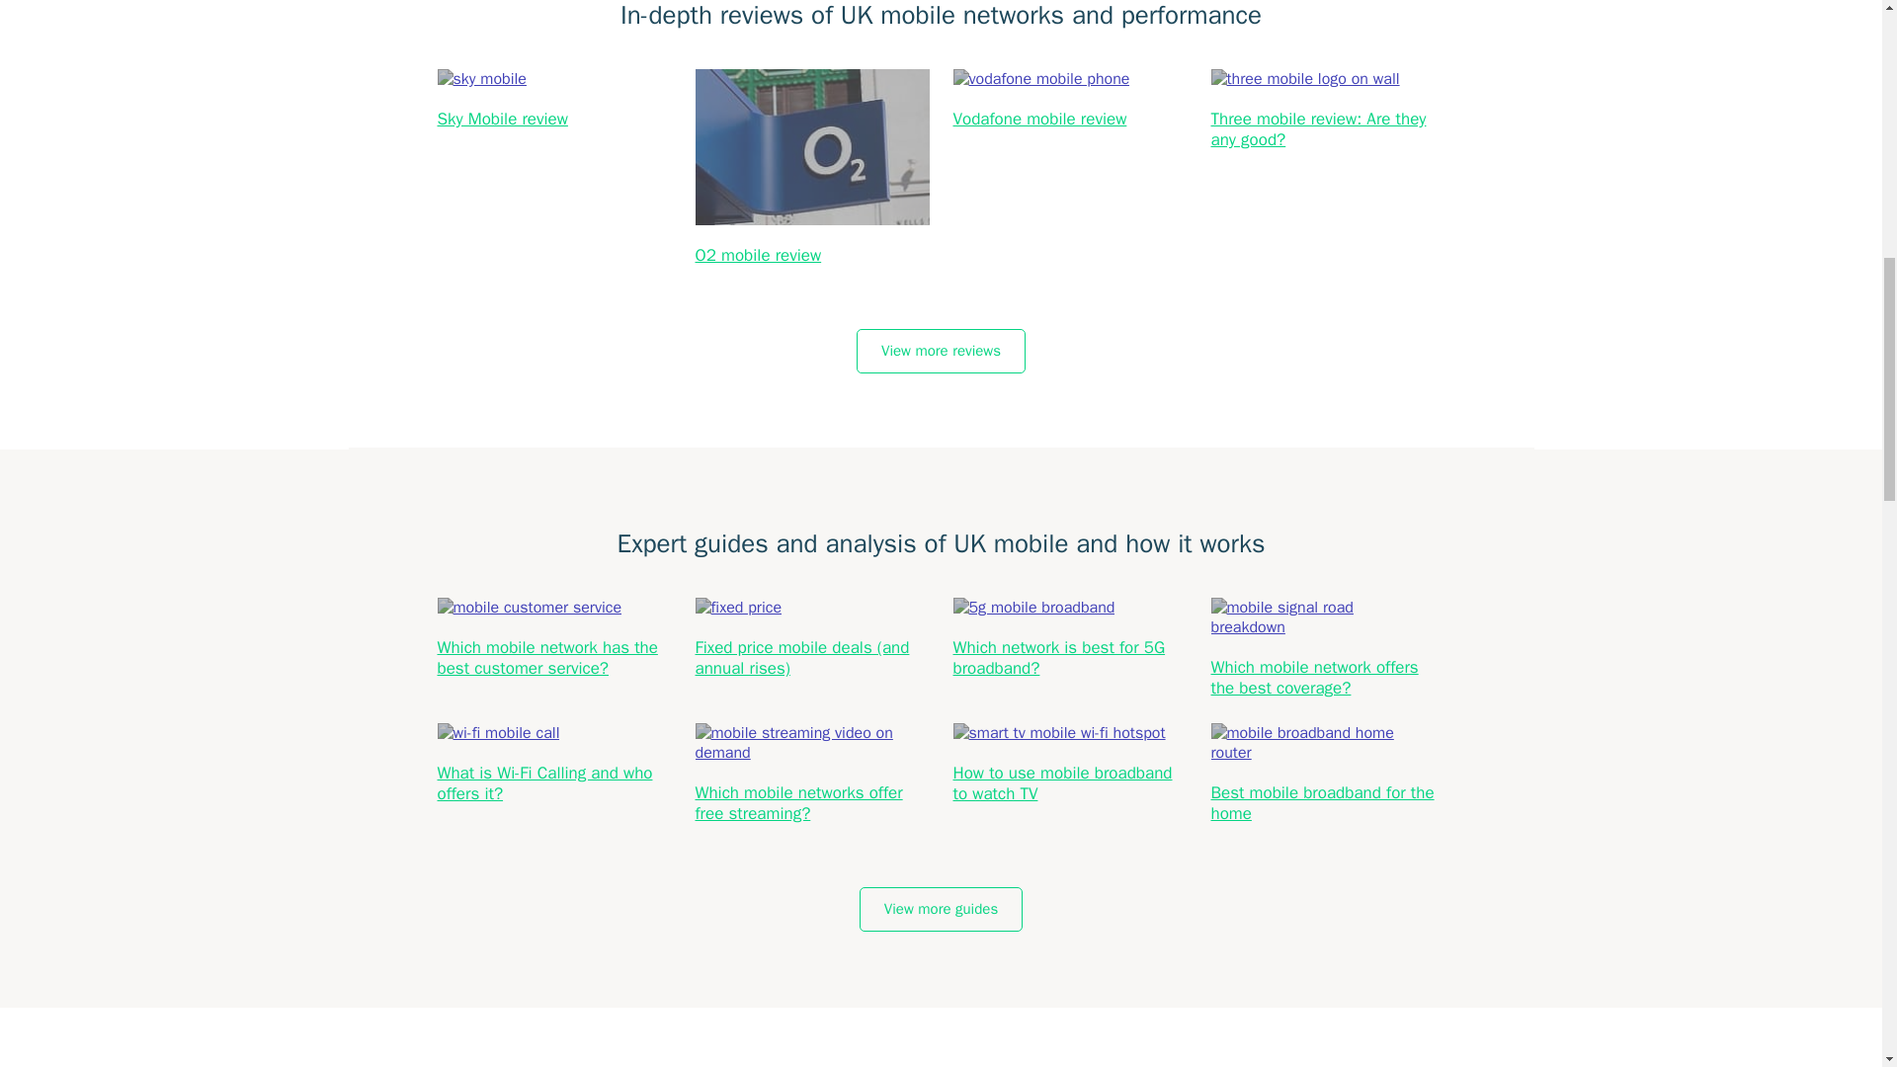 Image resolution: width=1897 pixels, height=1067 pixels. Describe the element at coordinates (502, 119) in the screenshot. I see `Sky Mobile review` at that location.